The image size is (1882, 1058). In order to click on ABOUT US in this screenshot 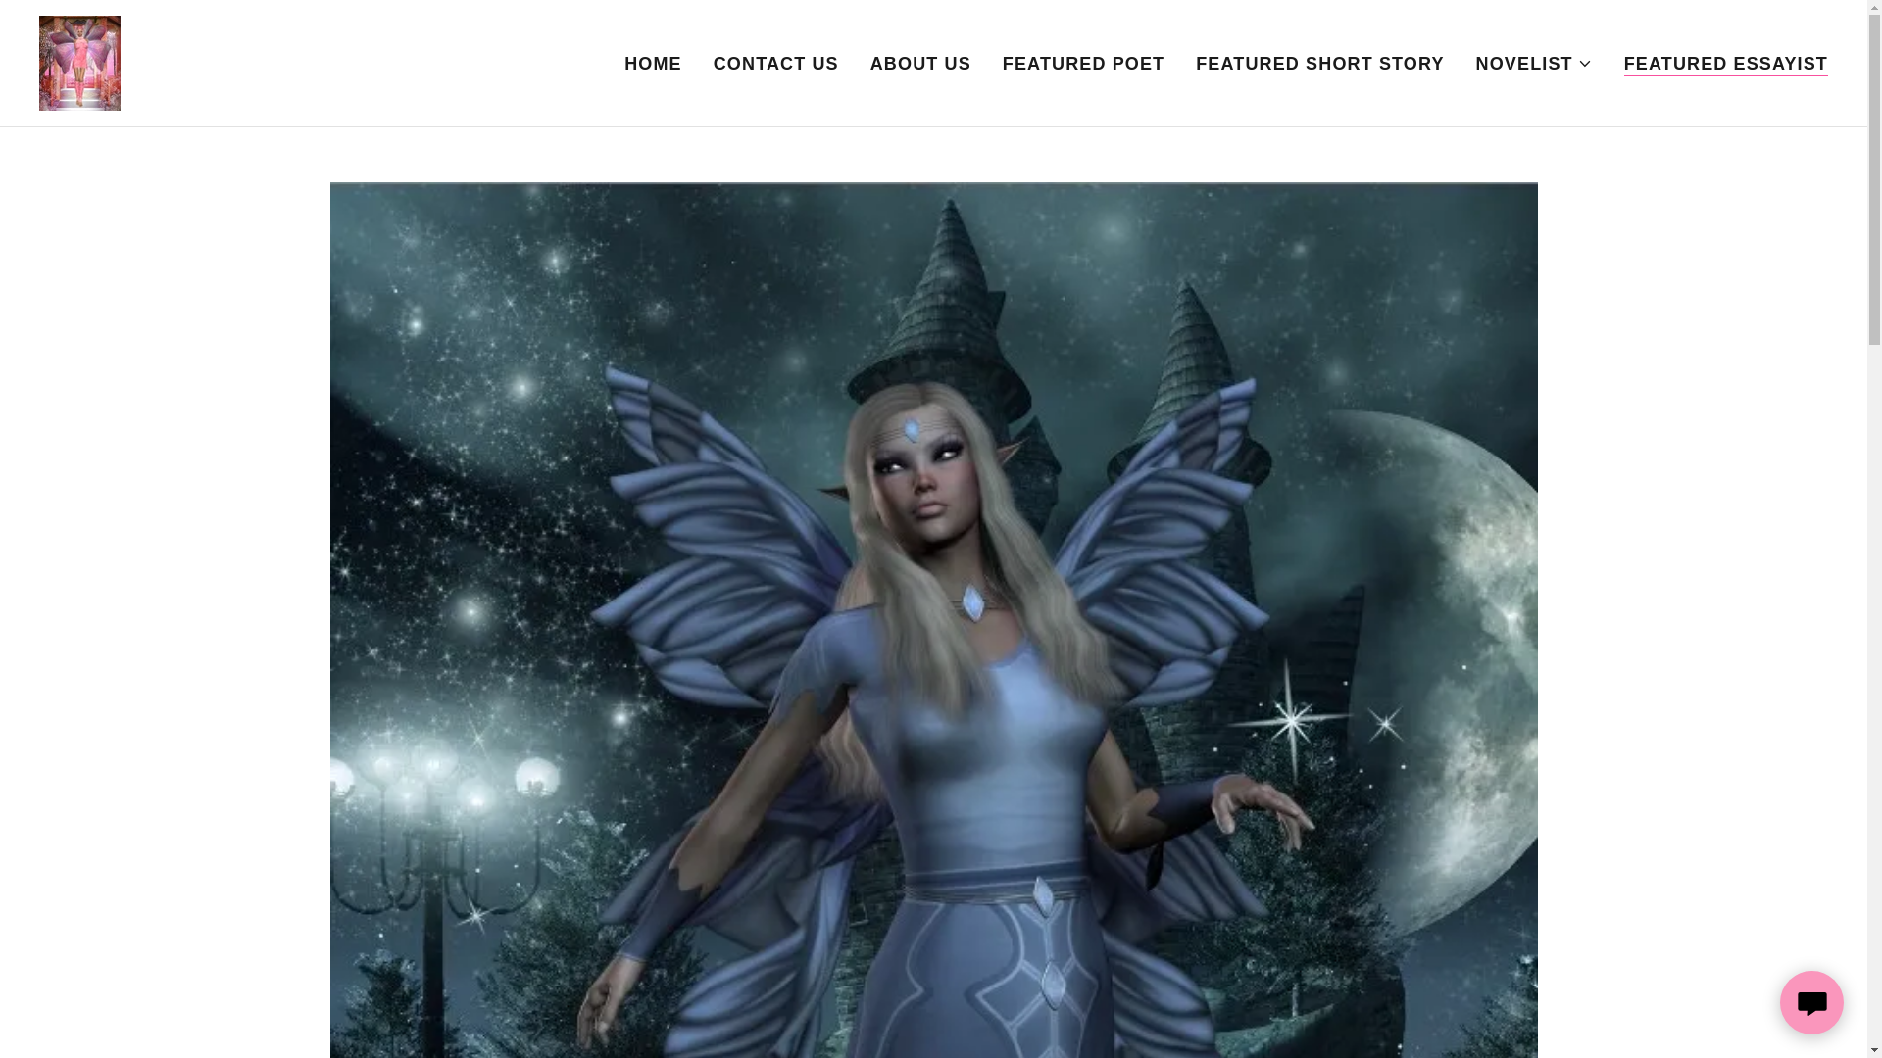, I will do `click(919, 63)`.